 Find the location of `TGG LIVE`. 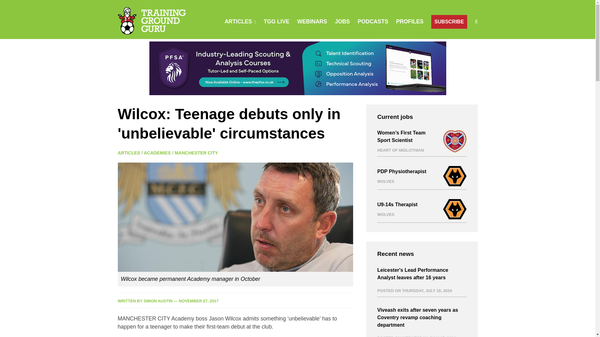

TGG LIVE is located at coordinates (276, 21).